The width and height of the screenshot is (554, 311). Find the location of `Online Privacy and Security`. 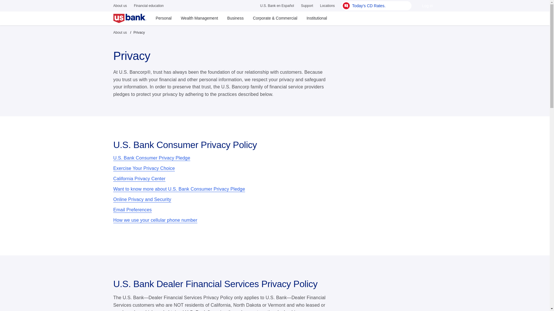

Online Privacy and Security is located at coordinates (142, 199).